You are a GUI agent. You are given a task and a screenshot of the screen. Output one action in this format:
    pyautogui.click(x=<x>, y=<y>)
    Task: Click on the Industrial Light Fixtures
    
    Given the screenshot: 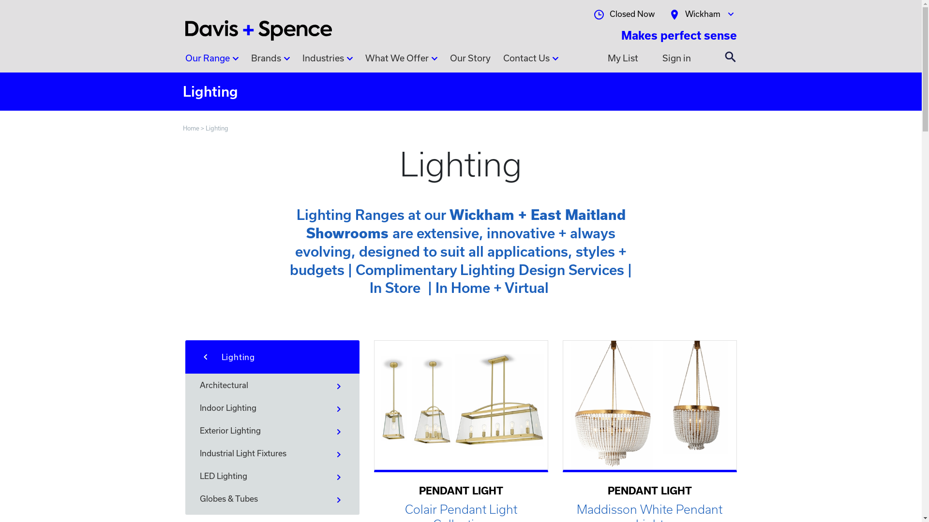 What is the action you would take?
    pyautogui.click(x=272, y=453)
    